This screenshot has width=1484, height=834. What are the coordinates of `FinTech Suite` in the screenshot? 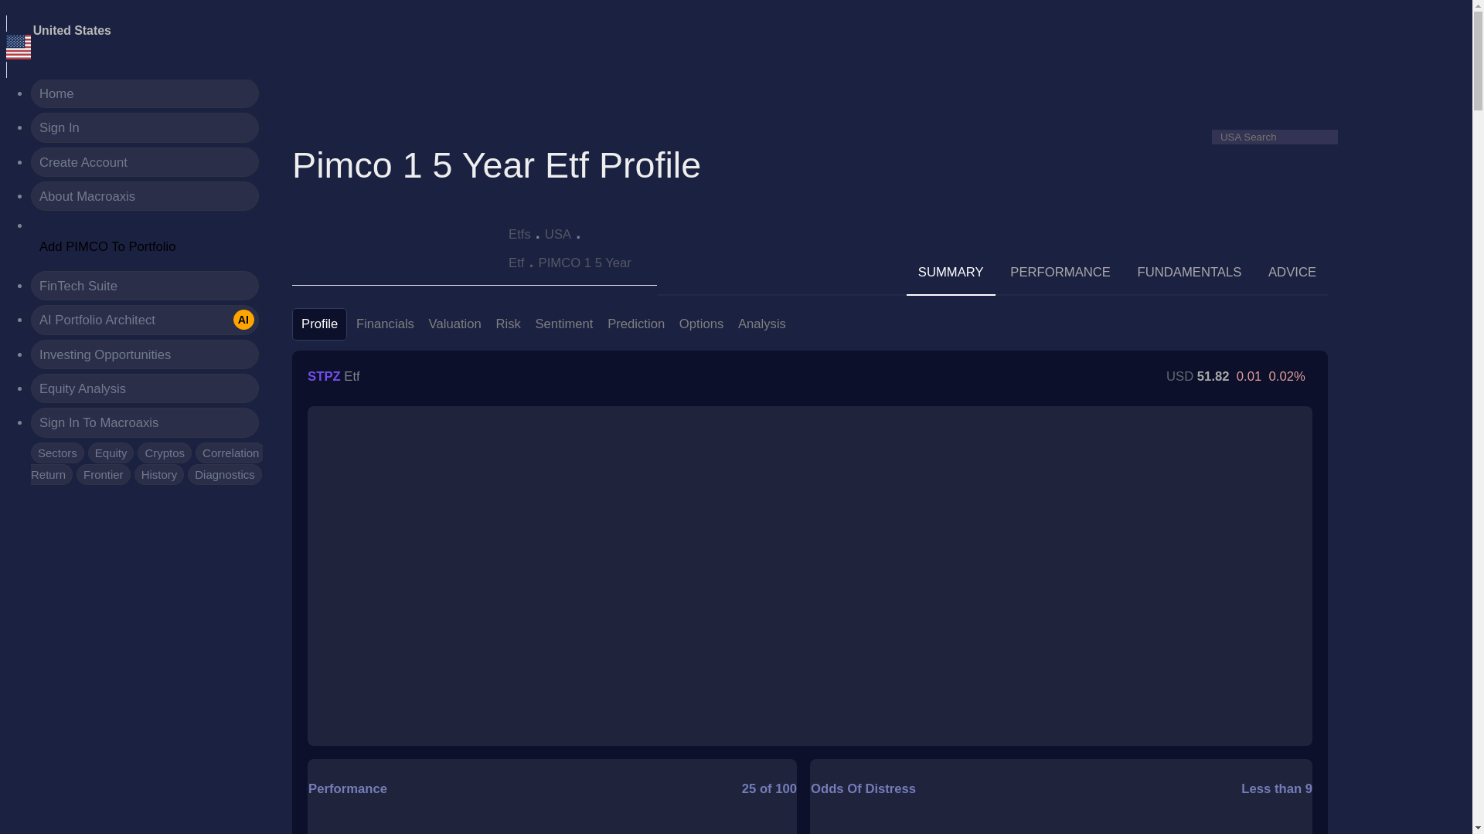 It's located at (145, 286).